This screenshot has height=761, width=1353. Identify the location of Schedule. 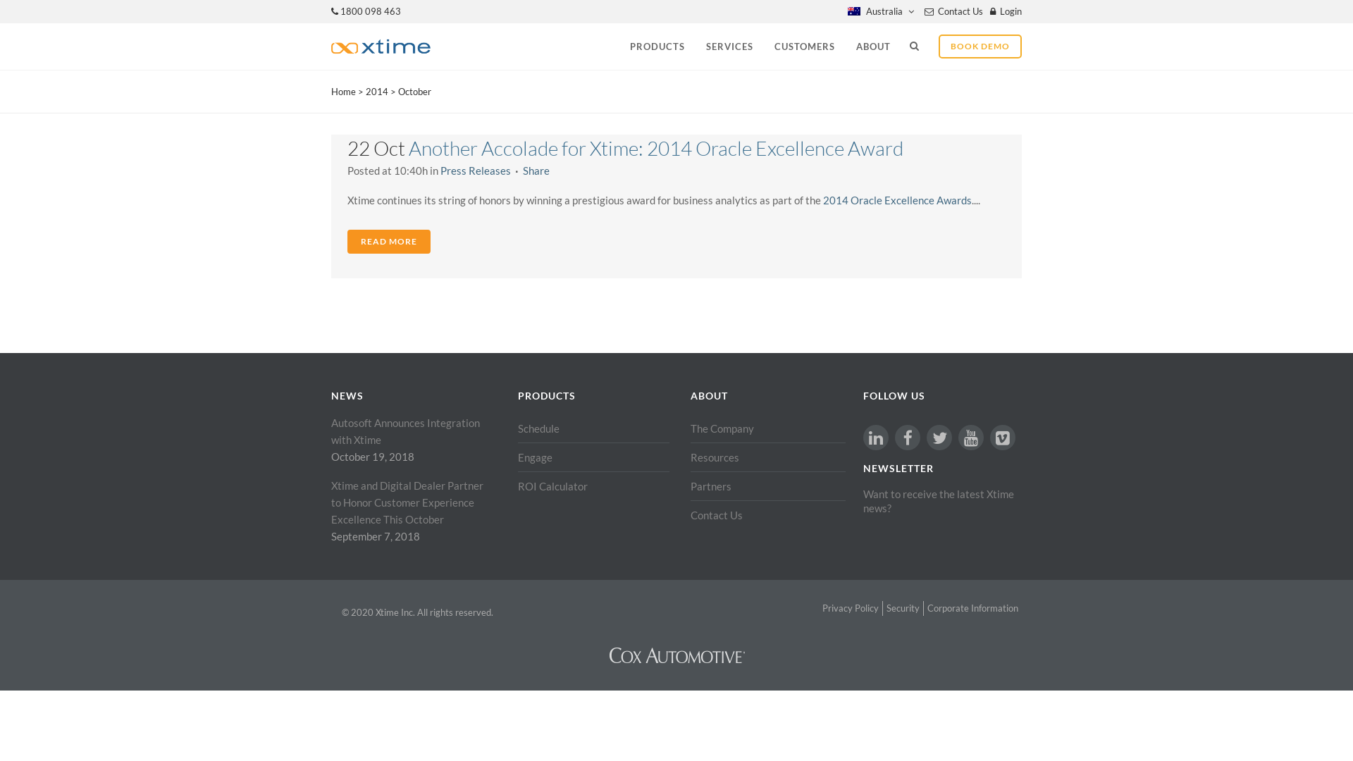
(593, 428).